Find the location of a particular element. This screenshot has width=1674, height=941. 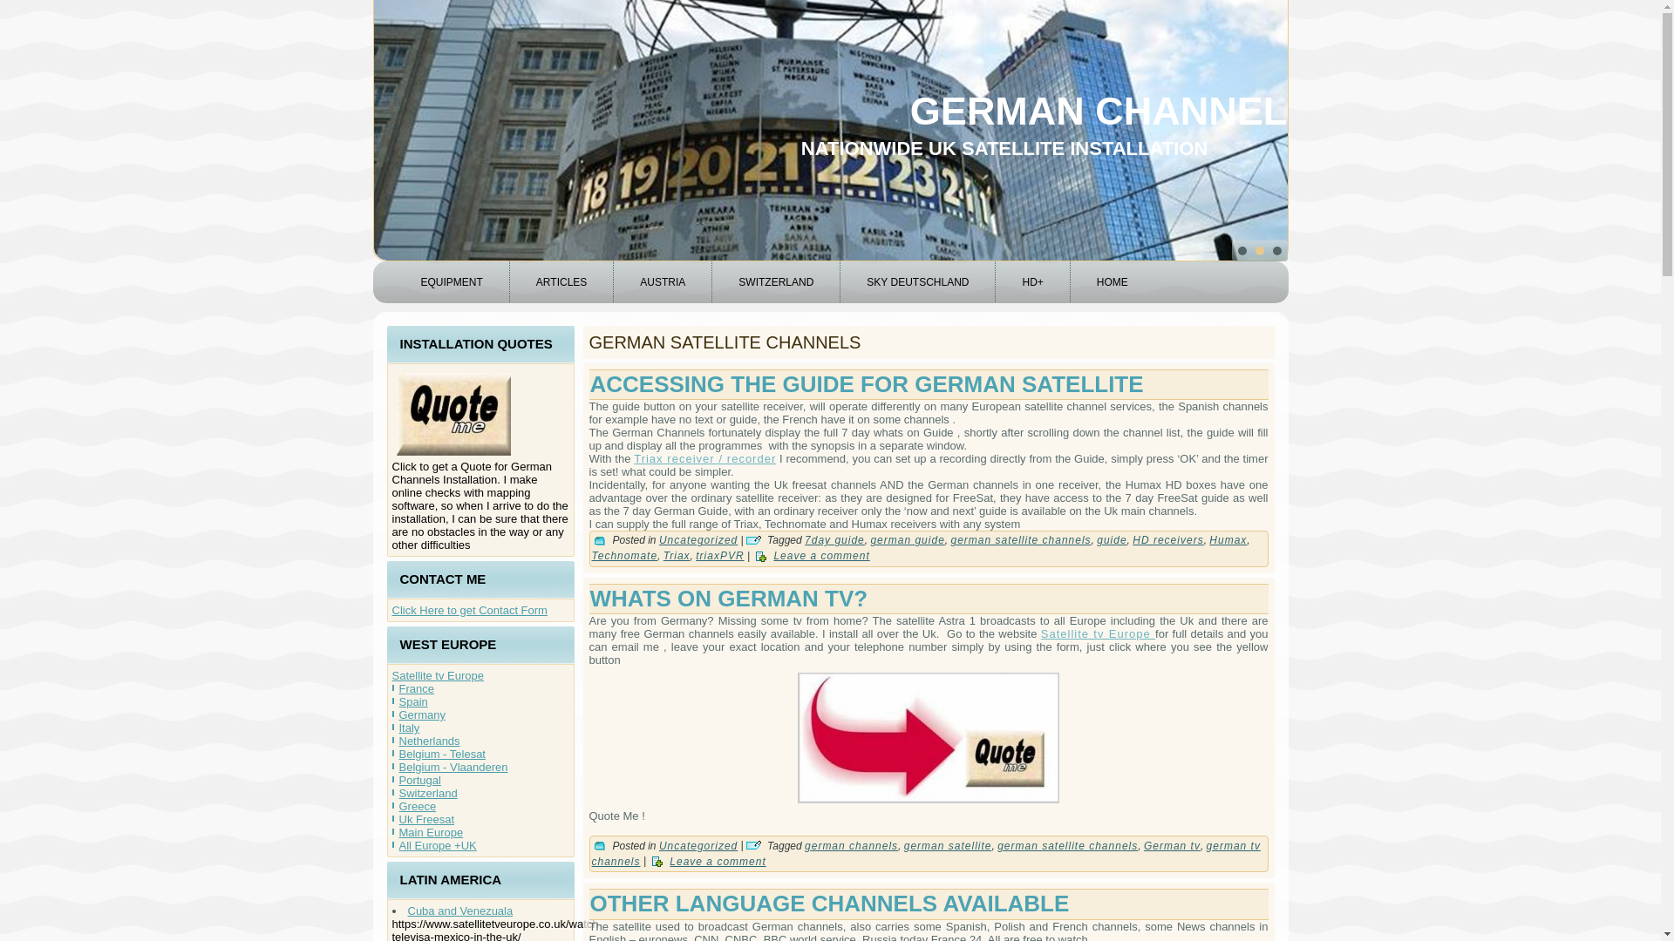

GERMAN CHANNELS is located at coordinates (1113, 111).